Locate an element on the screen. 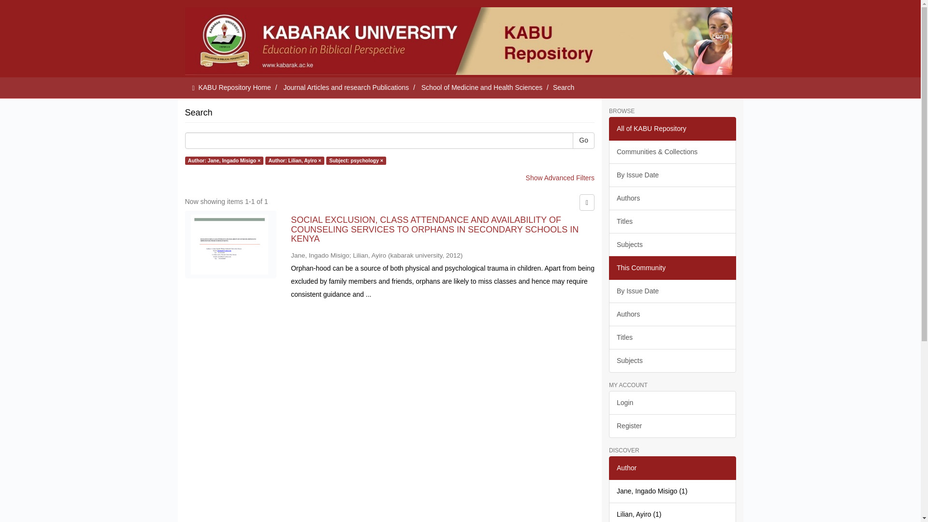  KABU Repository Home is located at coordinates (234, 87).